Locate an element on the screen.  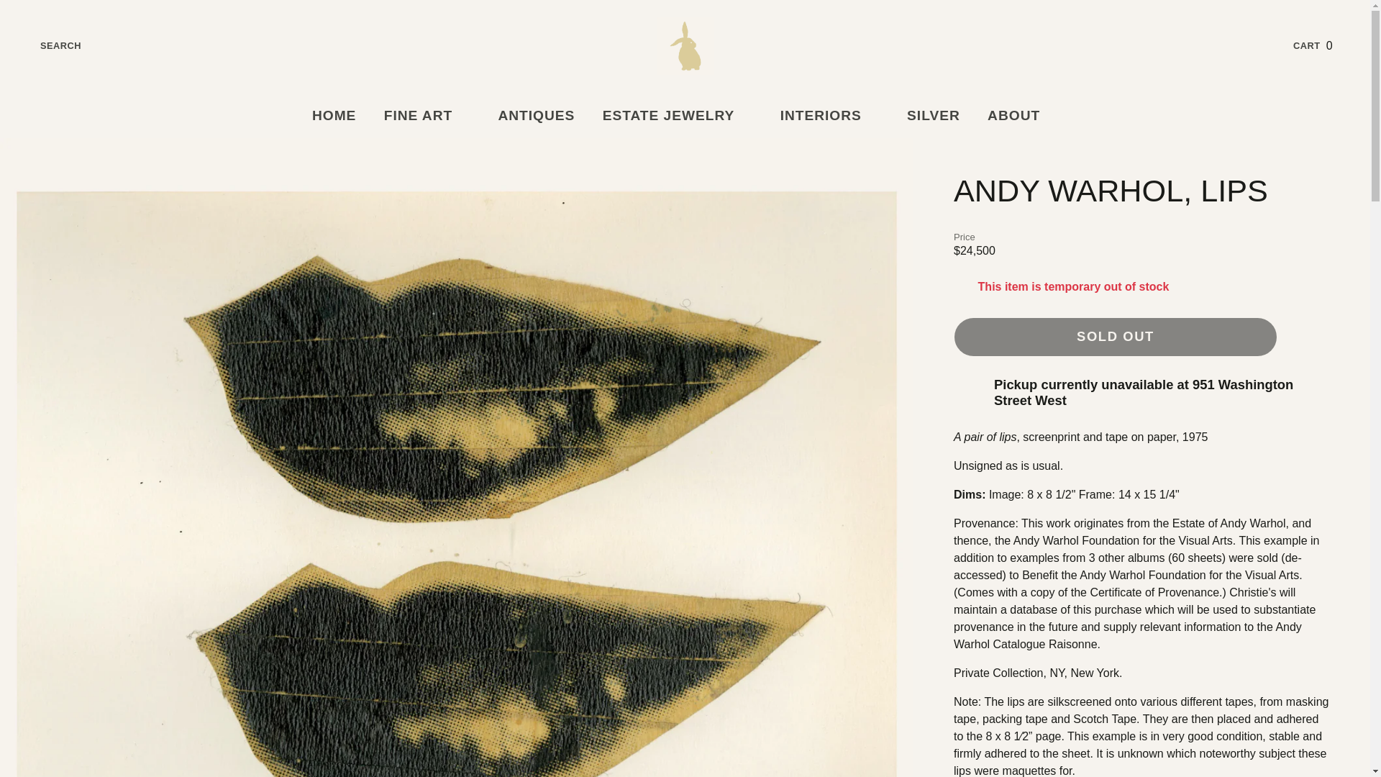
FINE ART is located at coordinates (1323, 45).